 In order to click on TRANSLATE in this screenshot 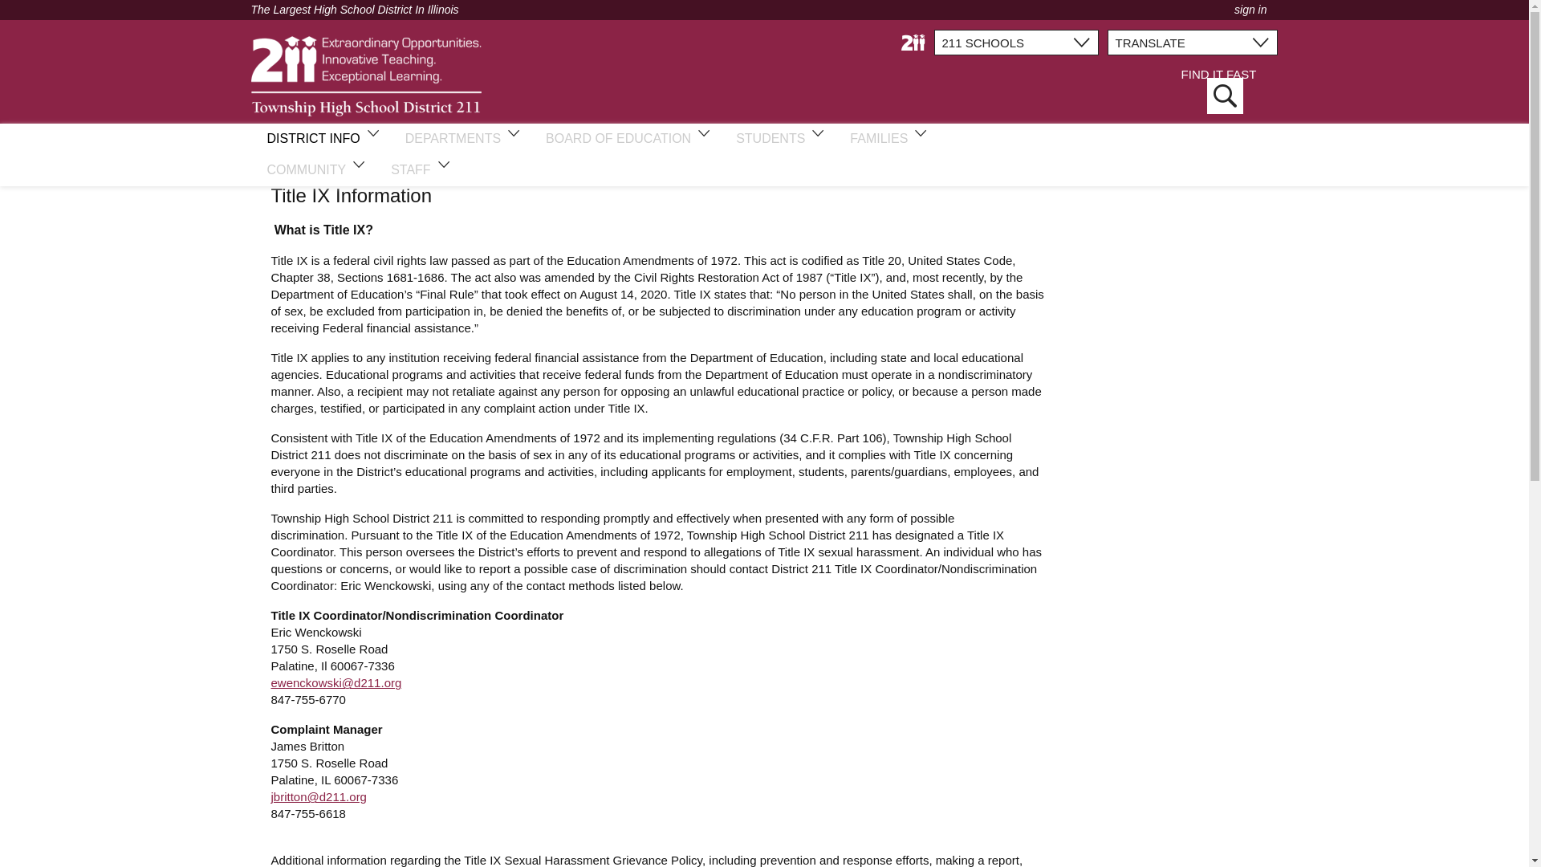, I will do `click(1193, 42)`.